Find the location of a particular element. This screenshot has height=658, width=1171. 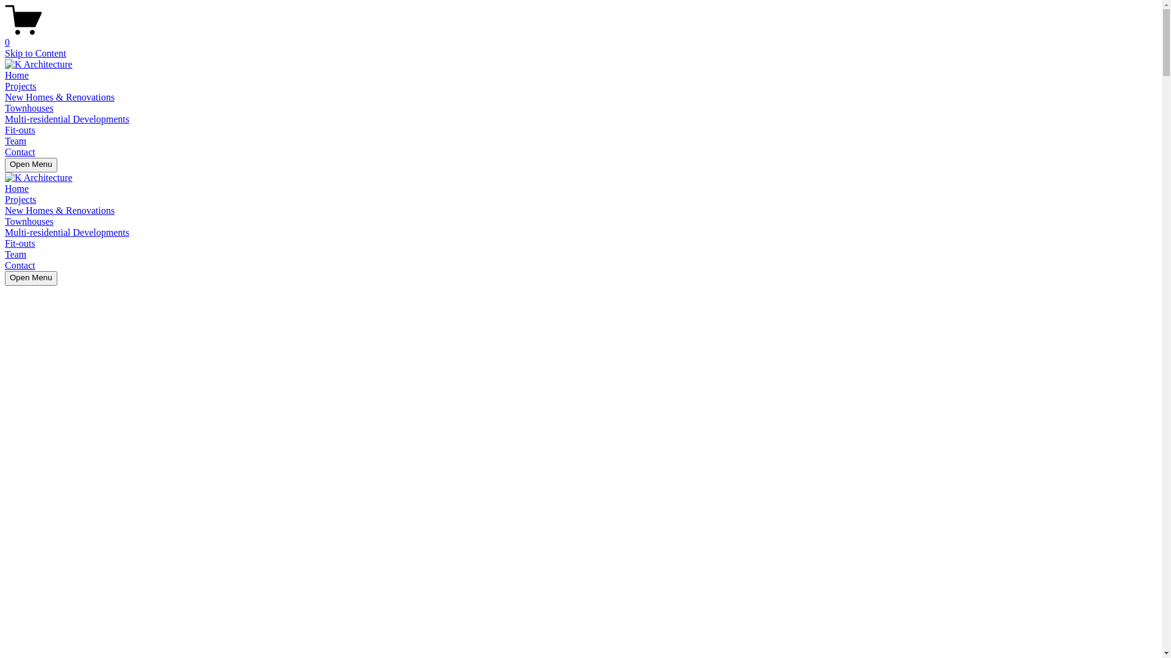

Projects is located at coordinates (21, 200).